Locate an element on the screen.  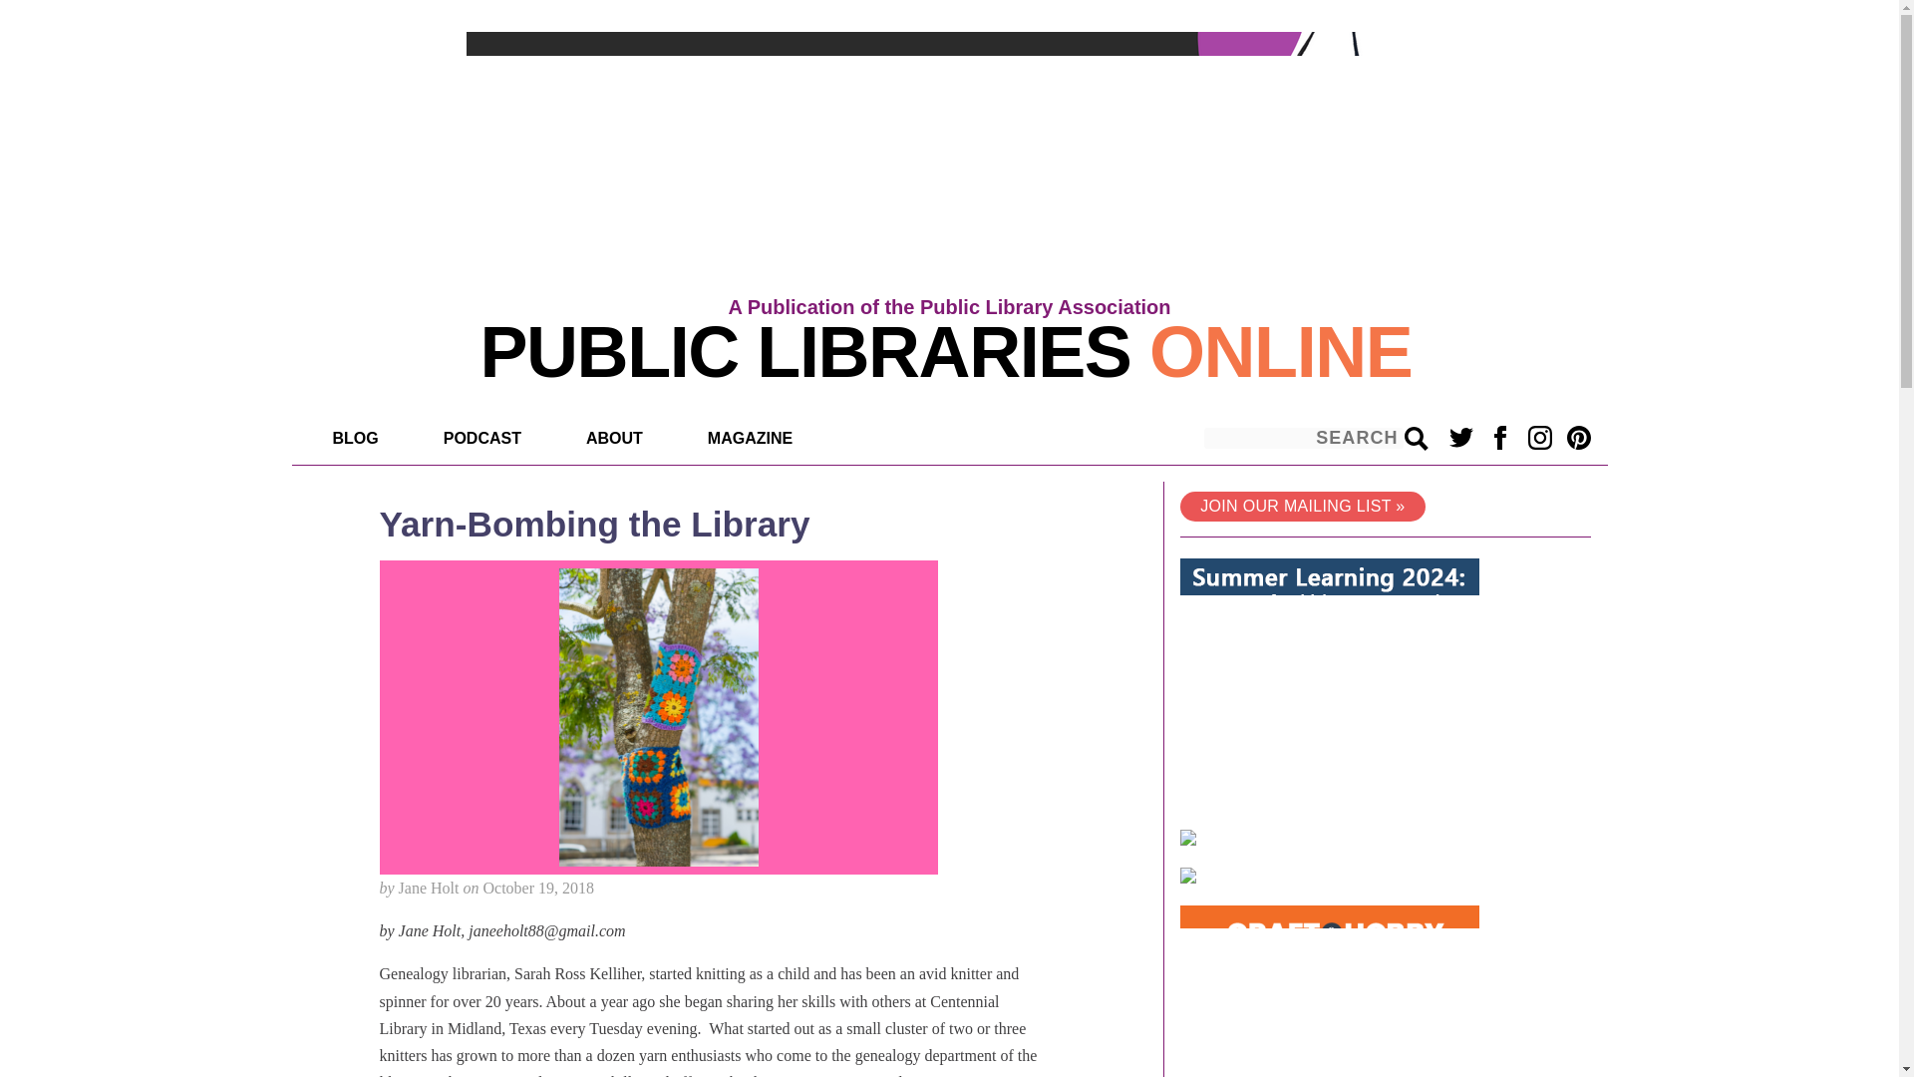
ABOUT is located at coordinates (622, 436).